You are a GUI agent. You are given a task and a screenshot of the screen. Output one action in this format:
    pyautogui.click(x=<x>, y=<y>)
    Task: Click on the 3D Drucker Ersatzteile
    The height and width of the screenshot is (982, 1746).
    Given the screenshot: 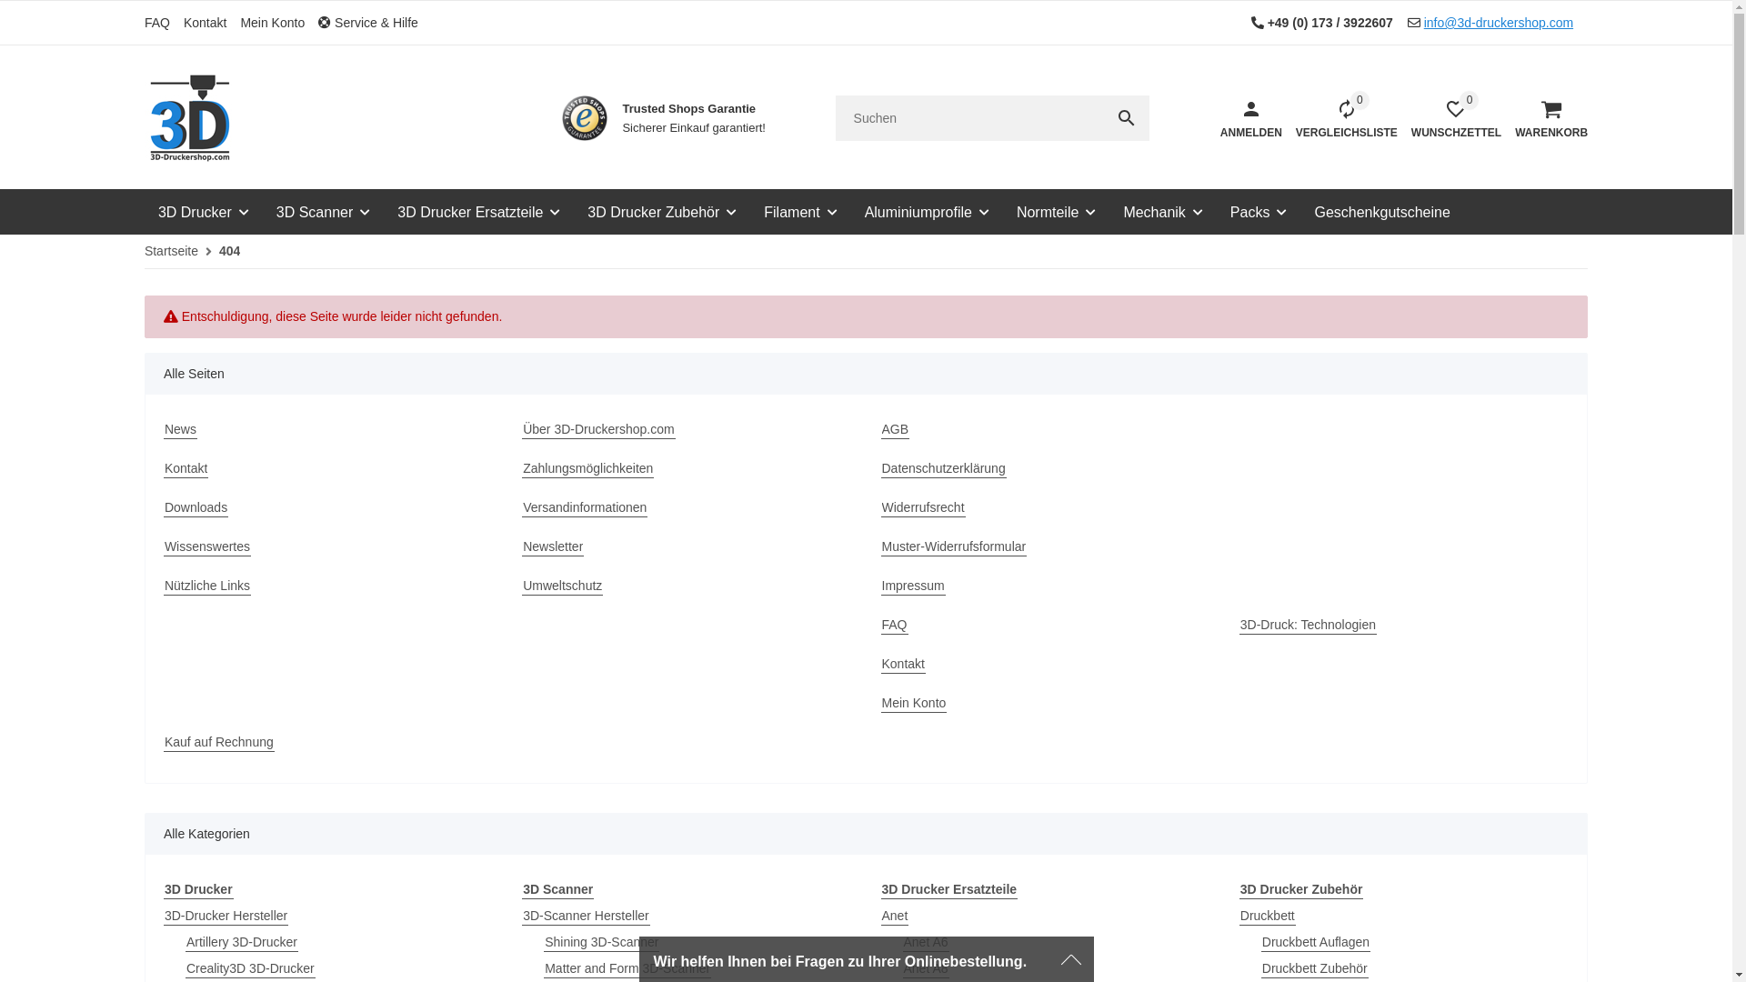 What is the action you would take?
    pyautogui.click(x=478, y=210)
    